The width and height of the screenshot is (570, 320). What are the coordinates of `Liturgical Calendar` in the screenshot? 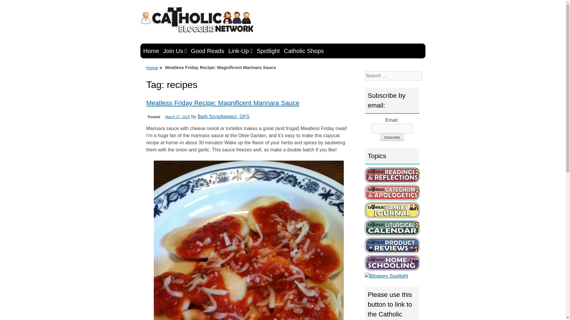 It's located at (392, 228).